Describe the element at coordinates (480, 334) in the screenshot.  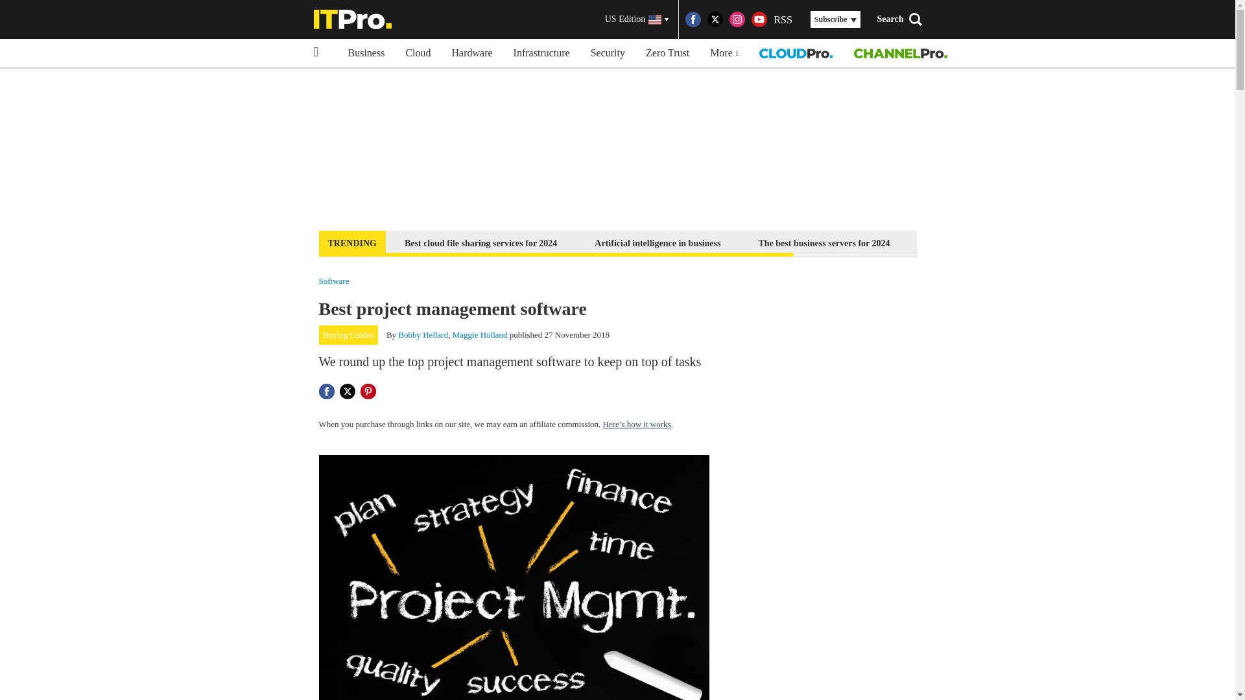
I see `Maggie Holland` at that location.